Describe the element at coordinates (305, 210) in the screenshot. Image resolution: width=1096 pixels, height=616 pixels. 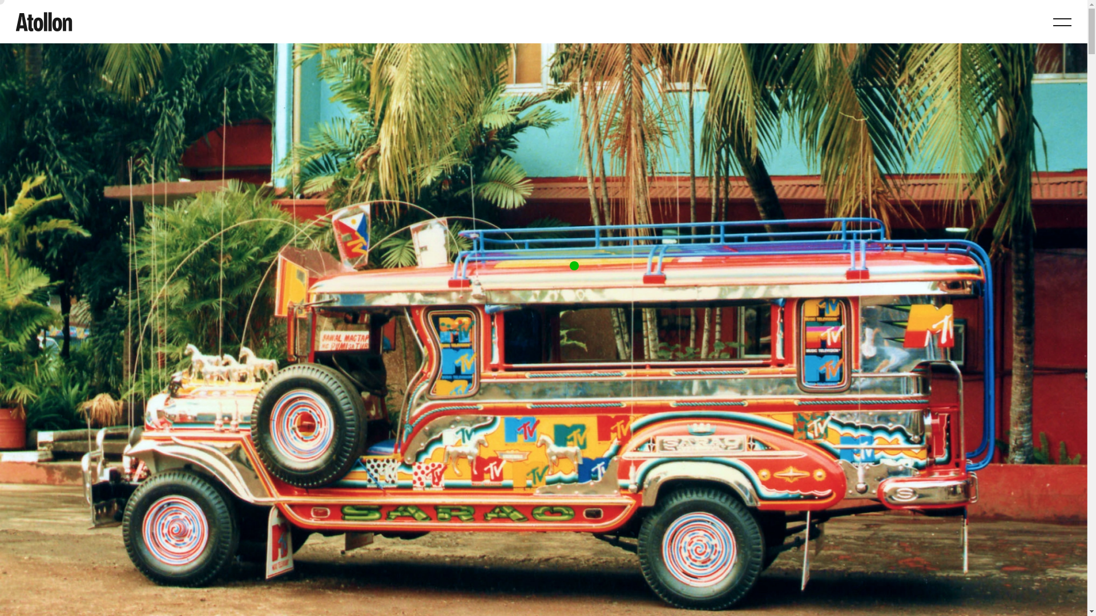
I see `subscribe` at that location.